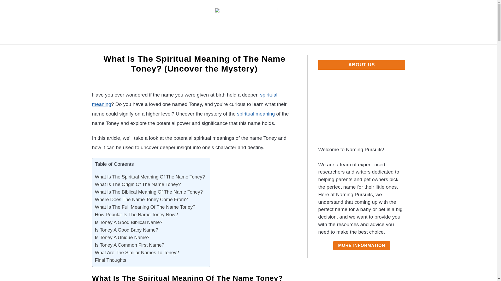 This screenshot has width=501, height=281. I want to click on What Is The Origin Of The Name Toney?, so click(138, 184).